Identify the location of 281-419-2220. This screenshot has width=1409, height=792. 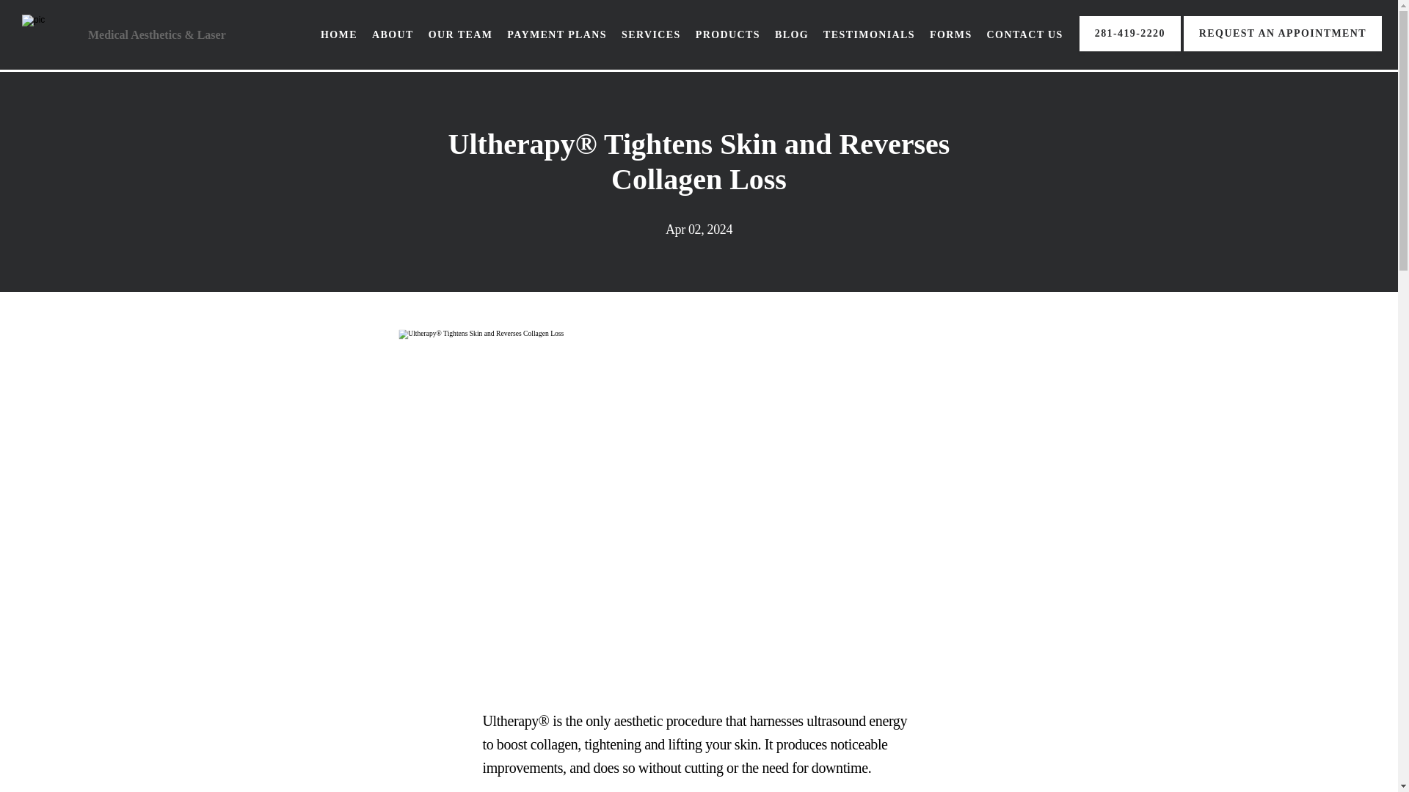
(1129, 49).